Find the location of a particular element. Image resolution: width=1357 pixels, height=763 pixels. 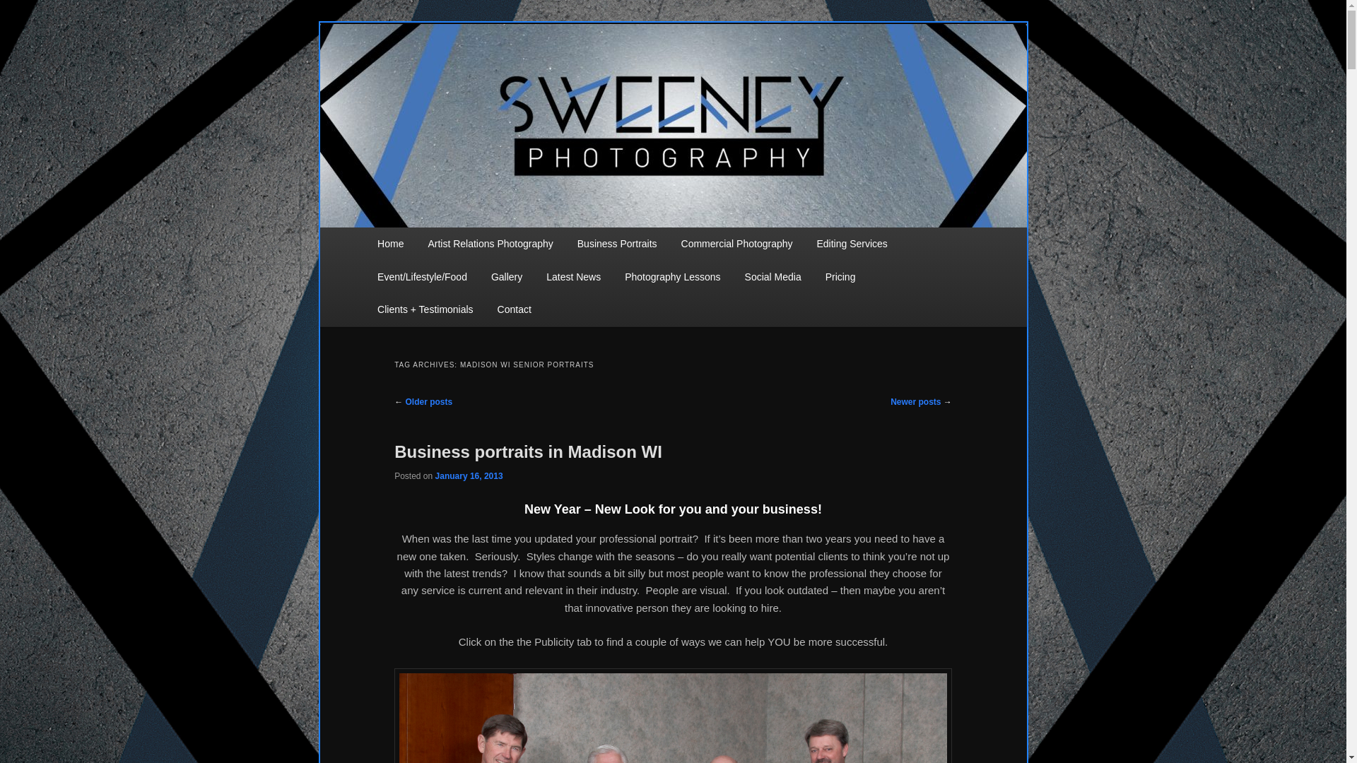

Business Portraits is located at coordinates (617, 244).